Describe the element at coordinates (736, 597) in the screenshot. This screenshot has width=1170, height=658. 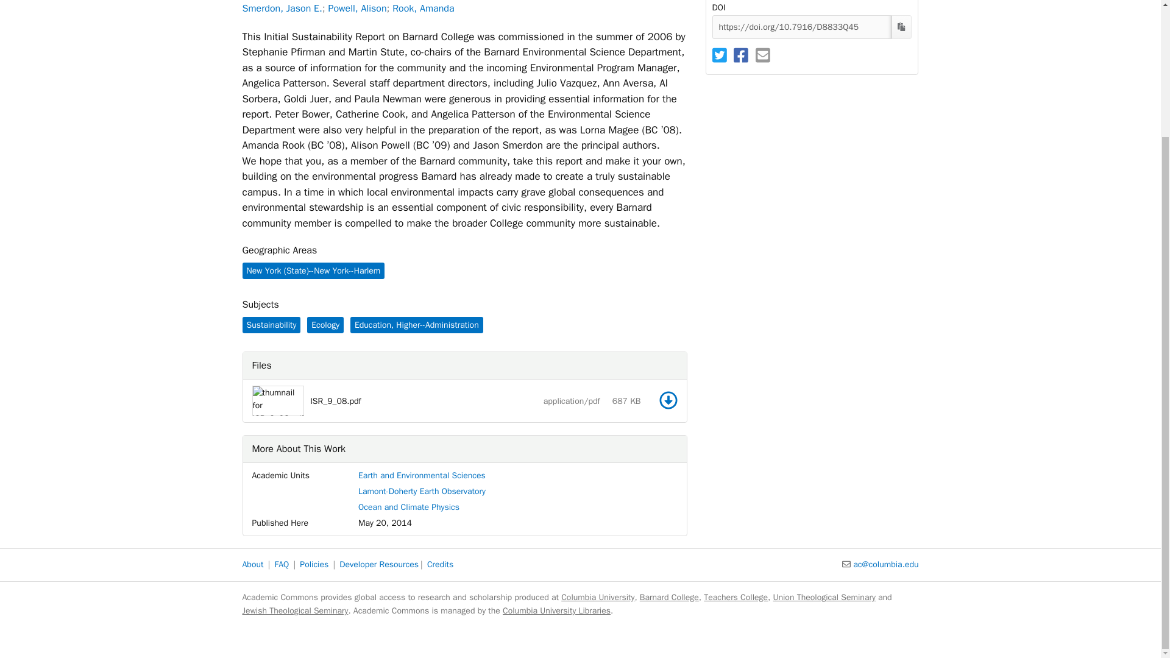
I see `Teachers College` at that location.